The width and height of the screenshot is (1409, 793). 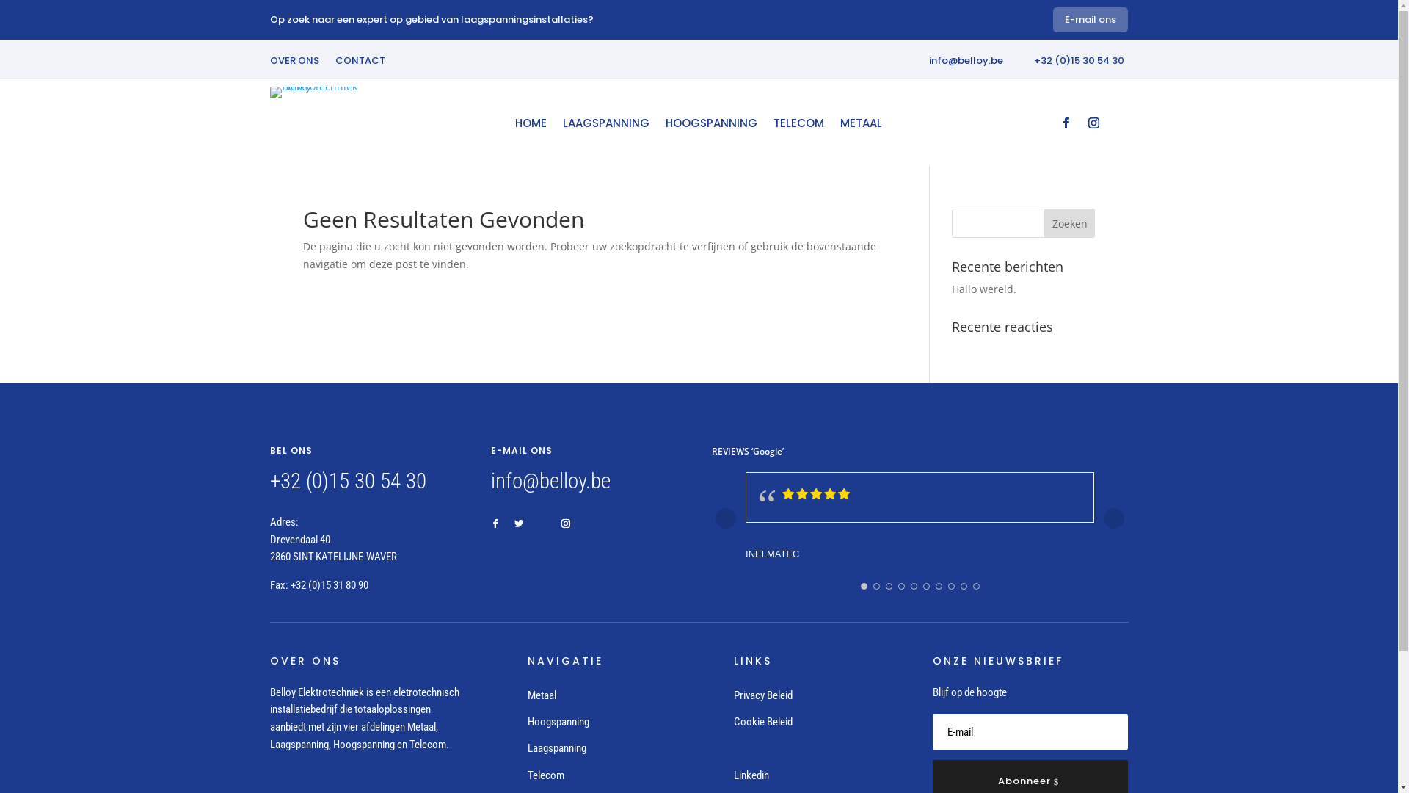 I want to click on LAAGSPANNING, so click(x=606, y=126).